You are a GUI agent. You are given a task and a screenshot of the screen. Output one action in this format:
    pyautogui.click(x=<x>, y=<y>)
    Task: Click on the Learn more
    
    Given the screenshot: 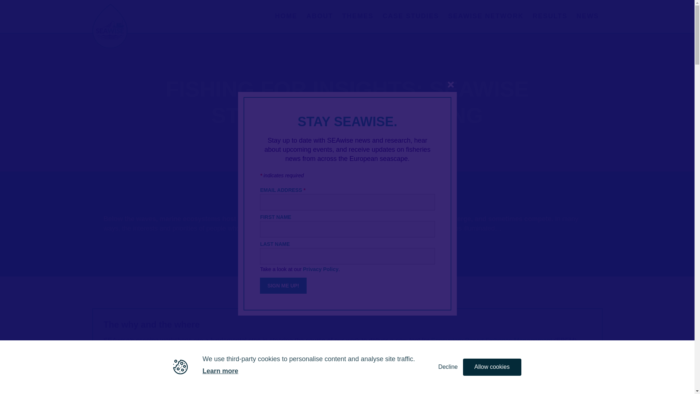 What is the action you would take?
    pyautogui.click(x=220, y=371)
    